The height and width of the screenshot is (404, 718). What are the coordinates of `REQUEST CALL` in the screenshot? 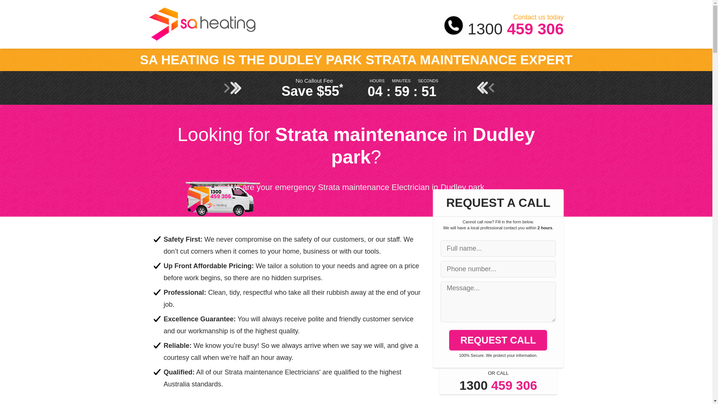 It's located at (497, 340).